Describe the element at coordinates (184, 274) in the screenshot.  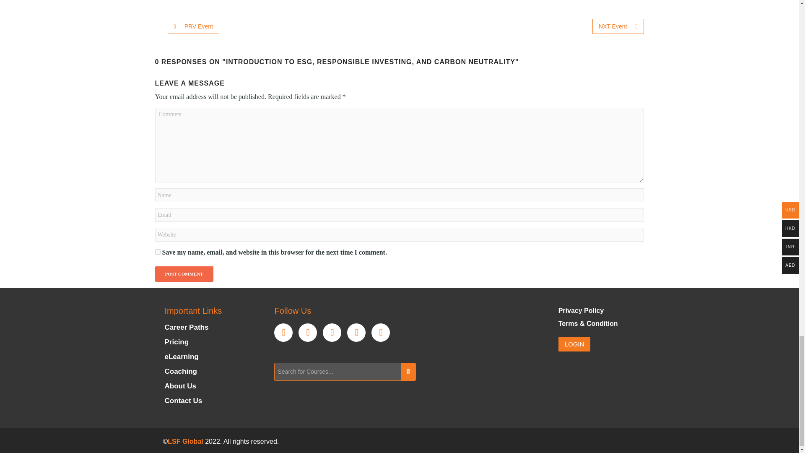
I see `Post Comment` at that location.